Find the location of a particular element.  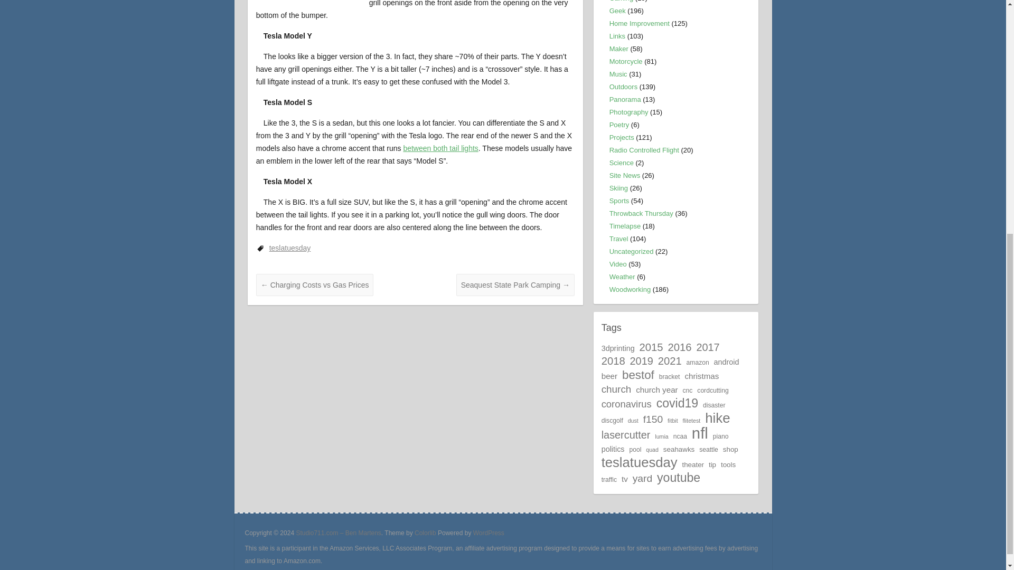

Projects is located at coordinates (622, 137).